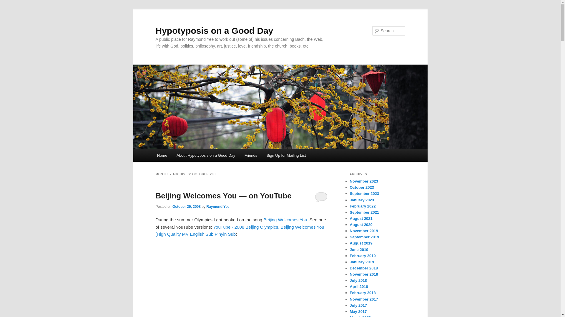  I want to click on Home, so click(162, 155).